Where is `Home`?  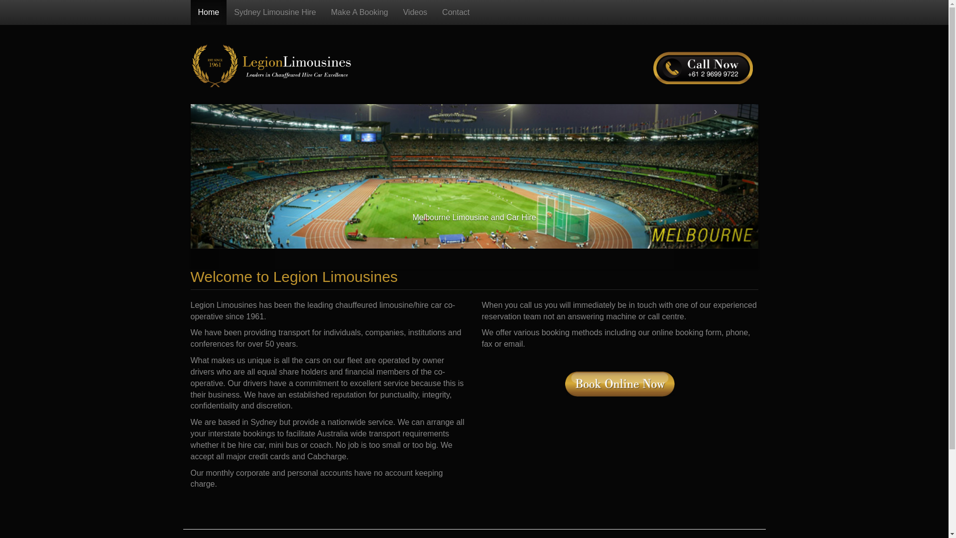
Home is located at coordinates (208, 12).